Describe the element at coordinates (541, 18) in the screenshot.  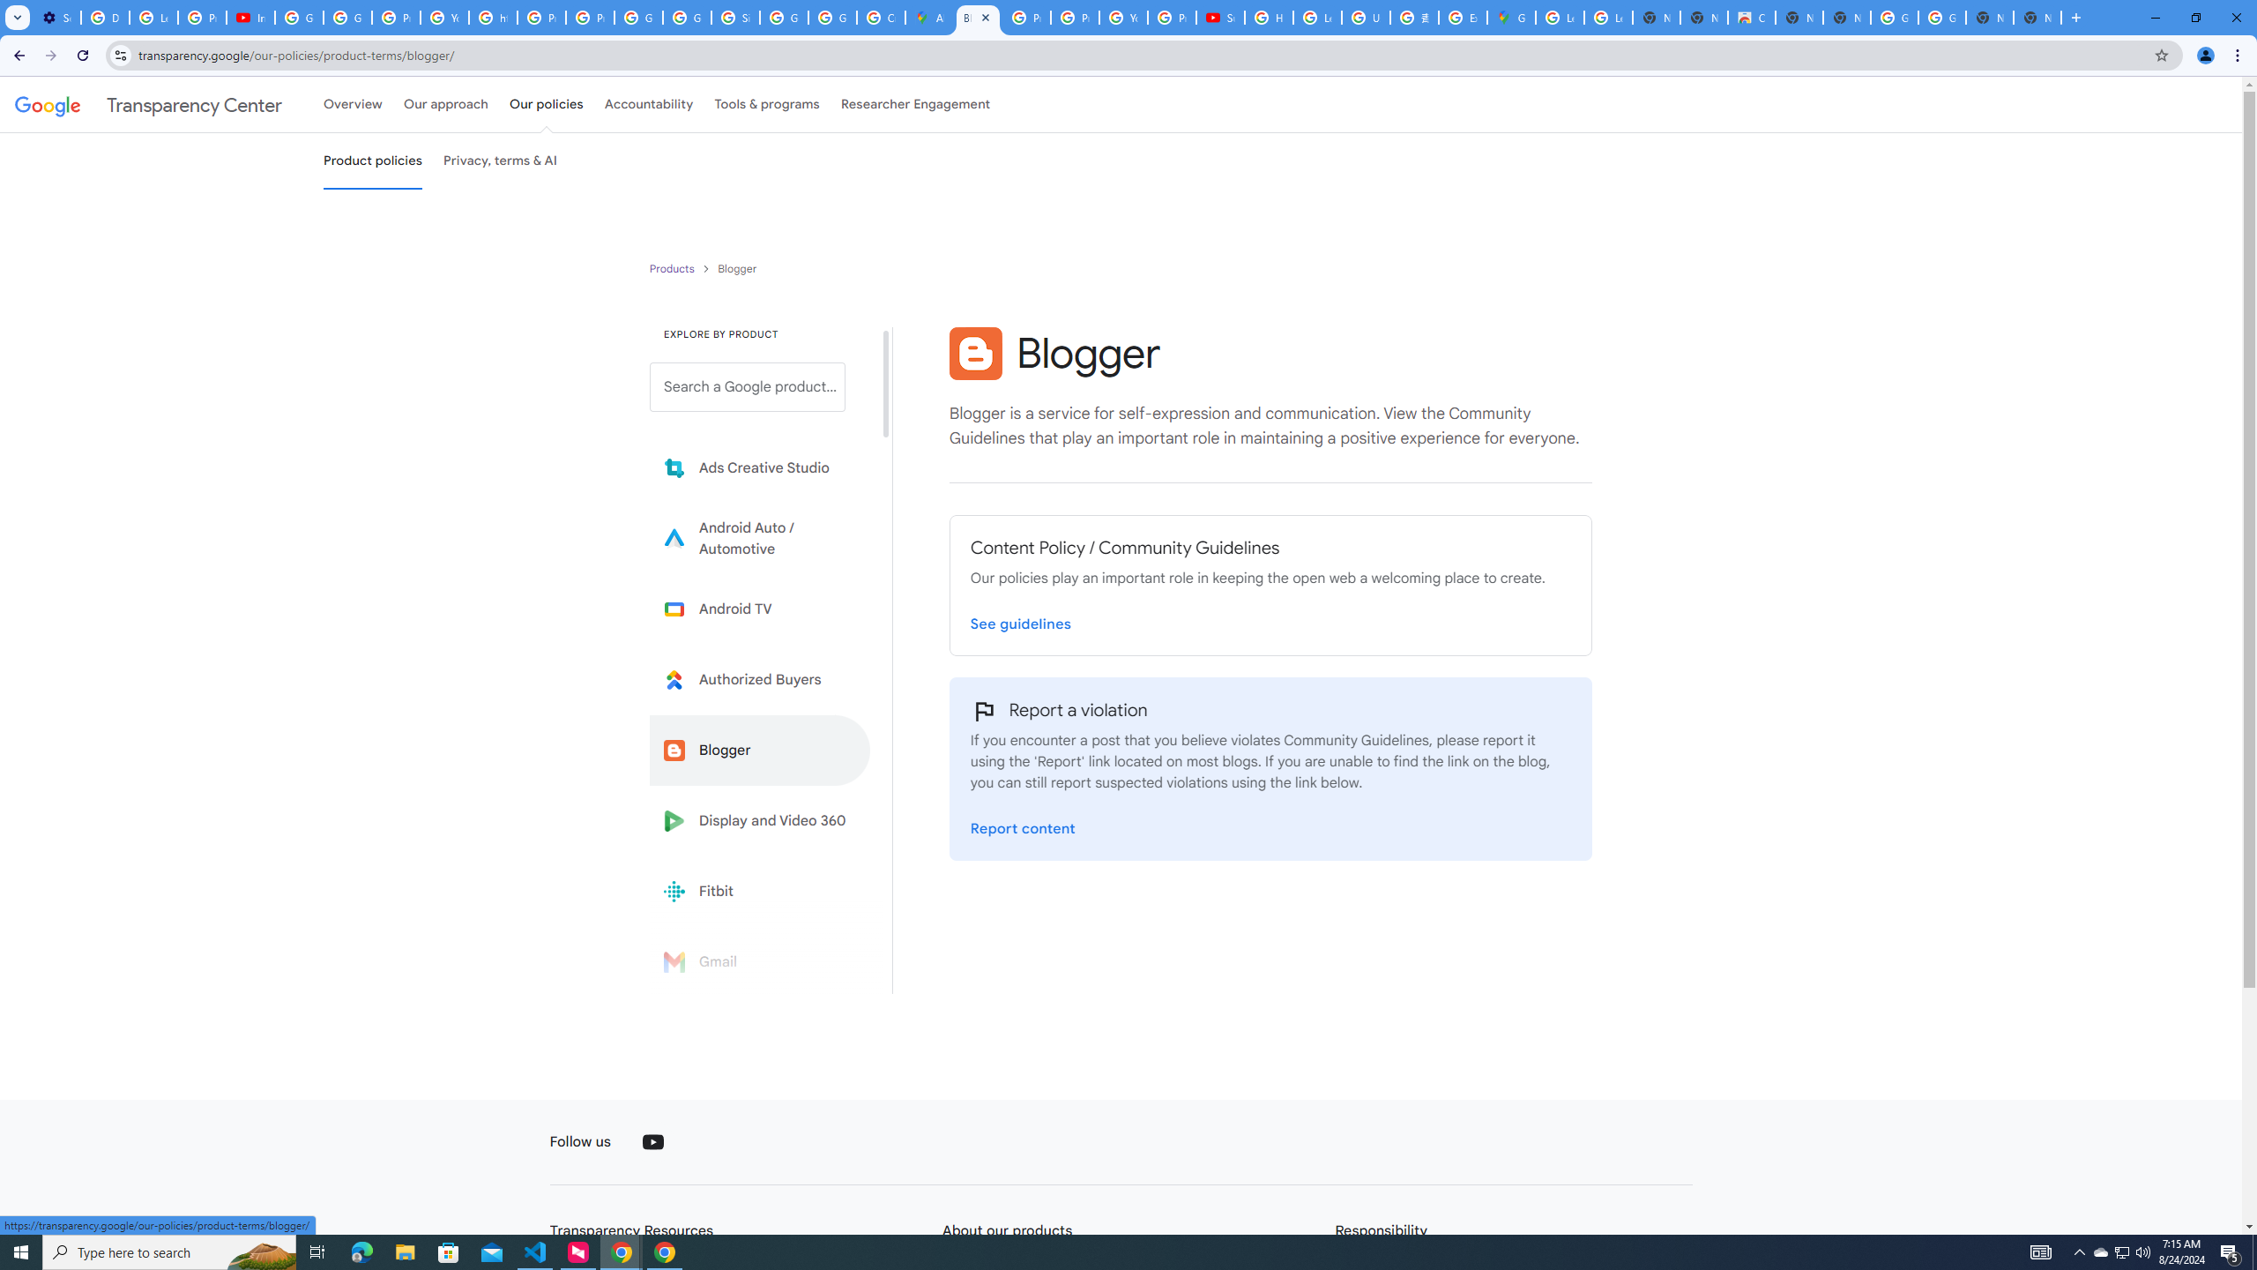
I see `Privacy Help Center - Policies Help` at that location.